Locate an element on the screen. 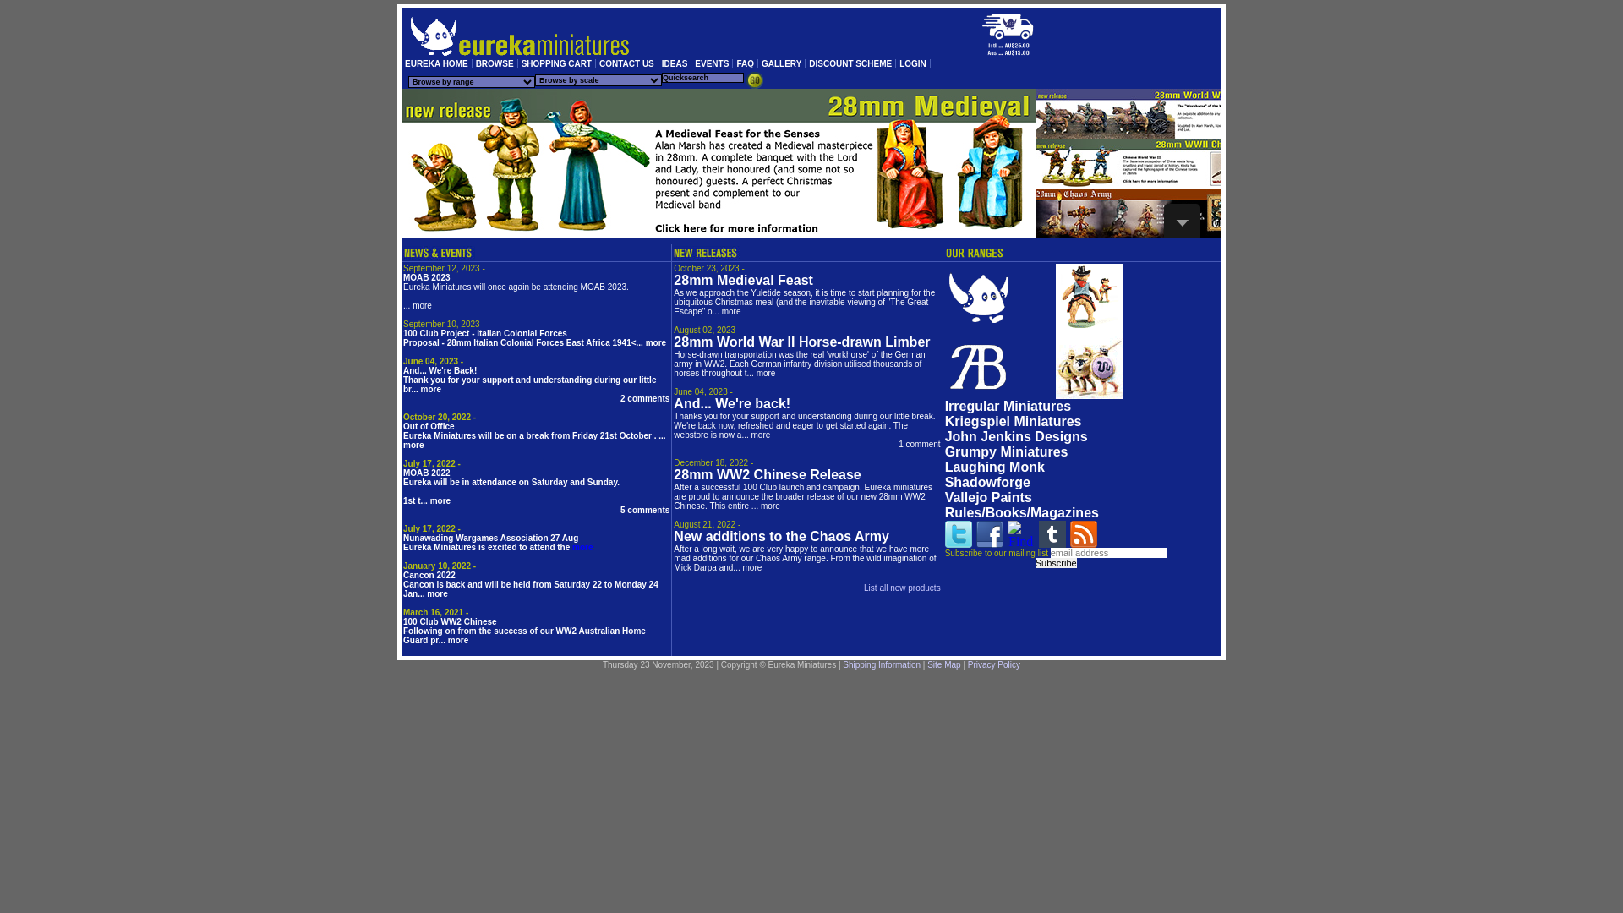 This screenshot has width=1623, height=913. Privacy Policy is located at coordinates (994, 664).